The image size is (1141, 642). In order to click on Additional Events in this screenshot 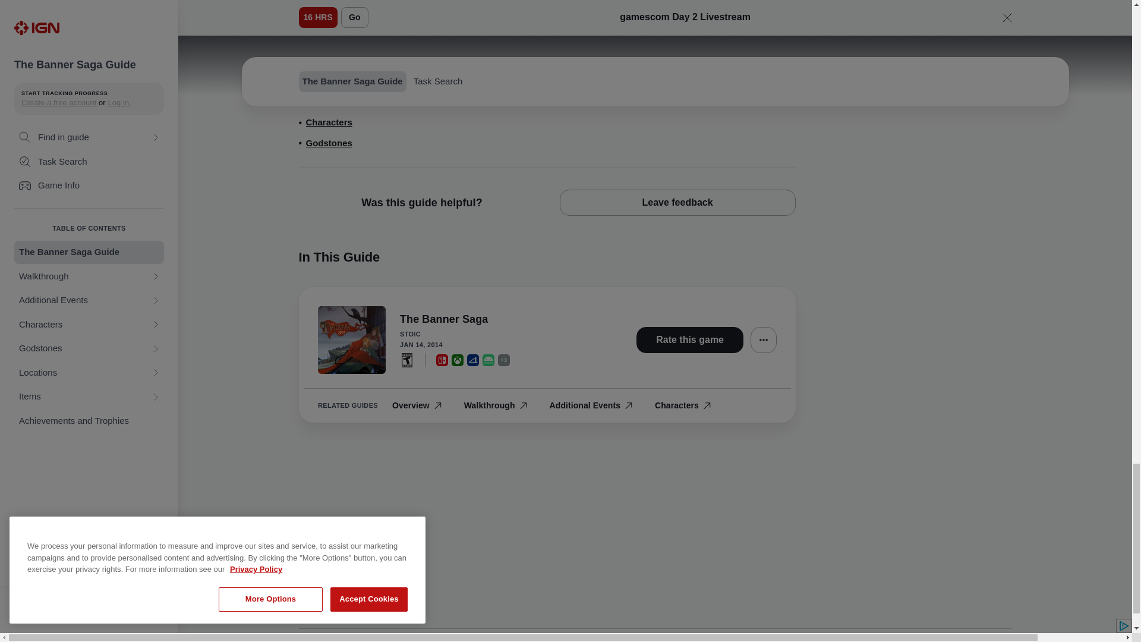, I will do `click(748, 6)`.